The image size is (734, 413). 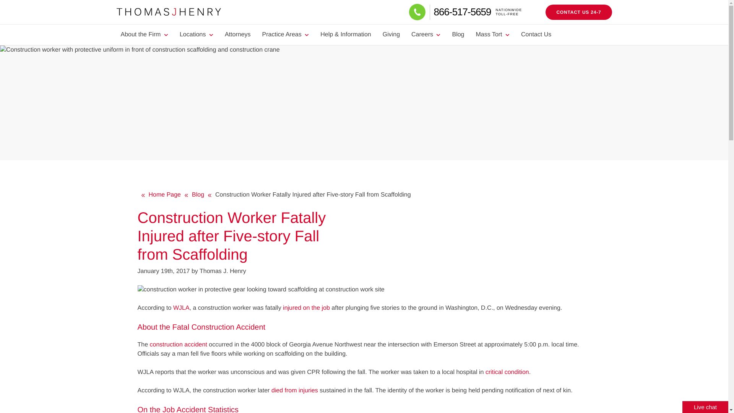 I want to click on Practice Areas, so click(x=285, y=34).